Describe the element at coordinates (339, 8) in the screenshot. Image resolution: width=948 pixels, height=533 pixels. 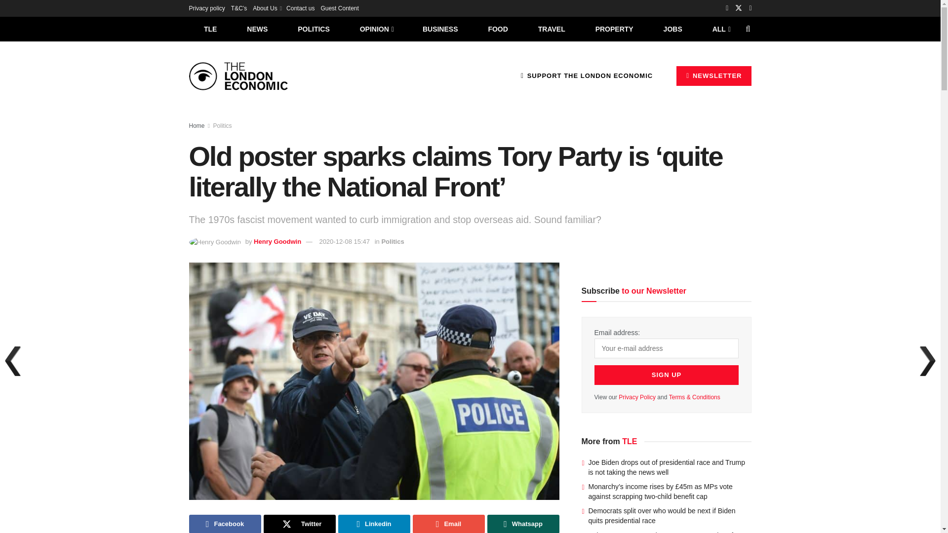
I see `Guest Content` at that location.